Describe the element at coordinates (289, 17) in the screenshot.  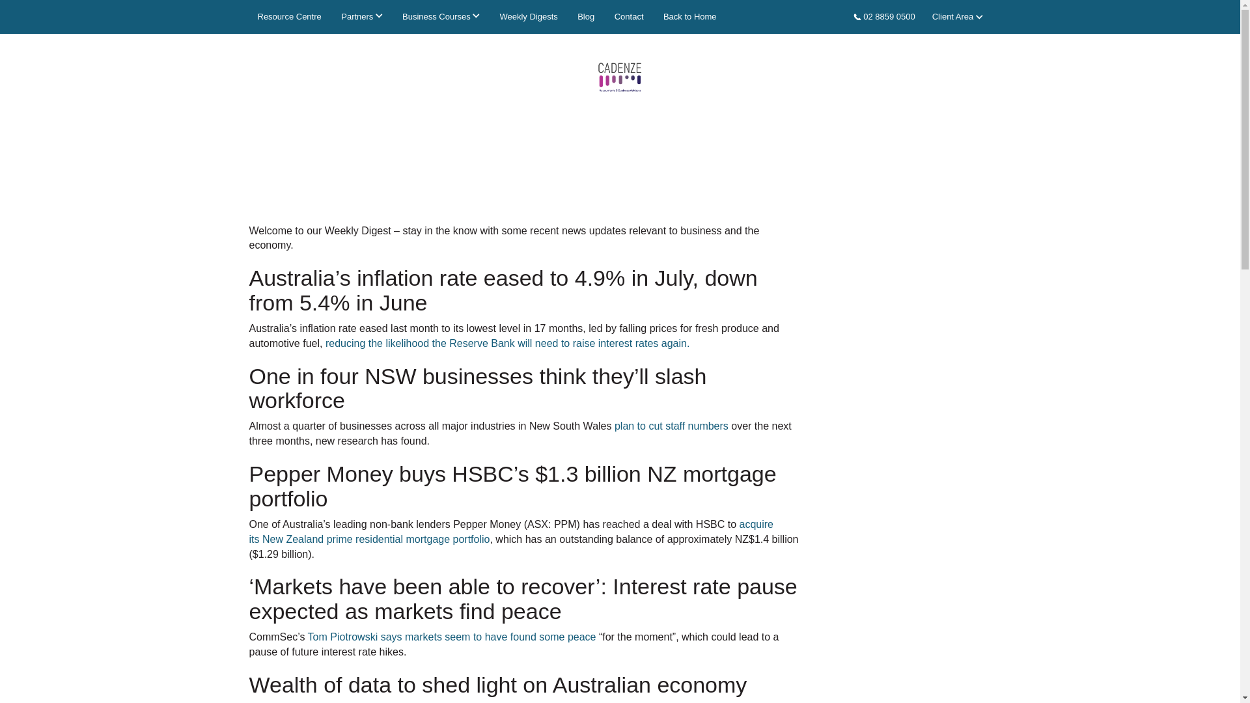
I see `Resource Centre` at that location.